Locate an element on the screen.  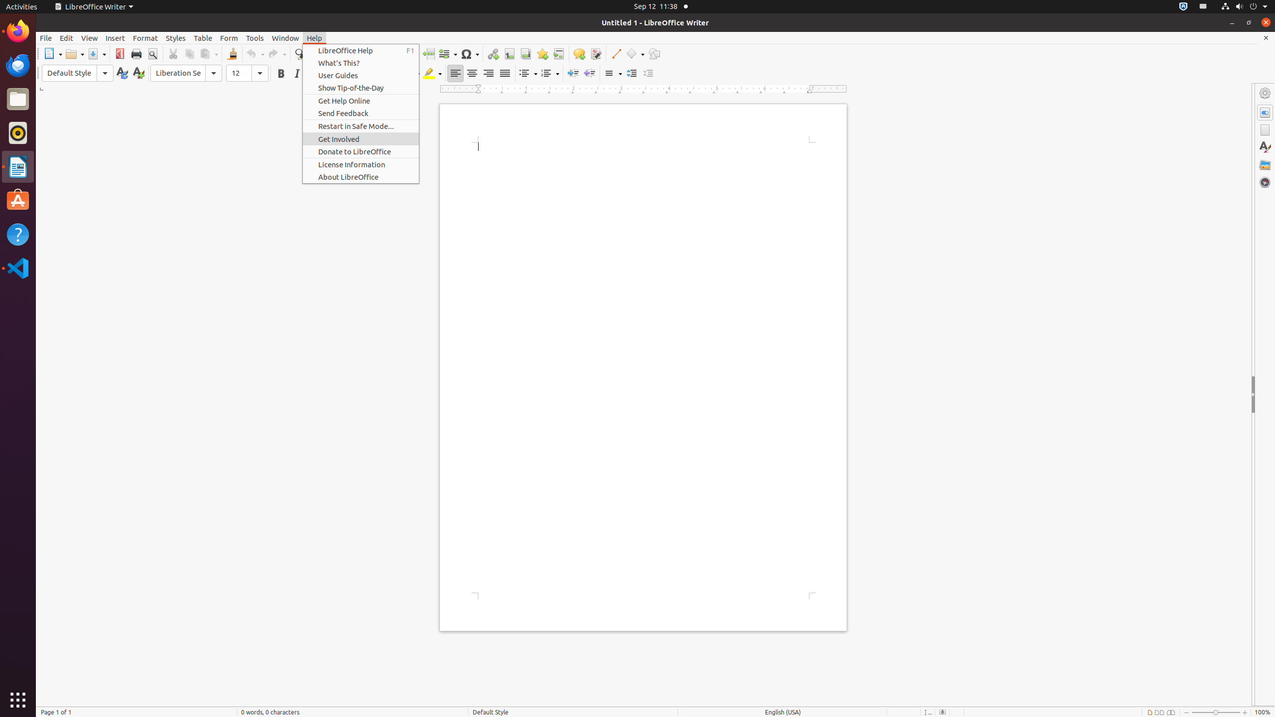
Show Applications is located at coordinates (18, 700).